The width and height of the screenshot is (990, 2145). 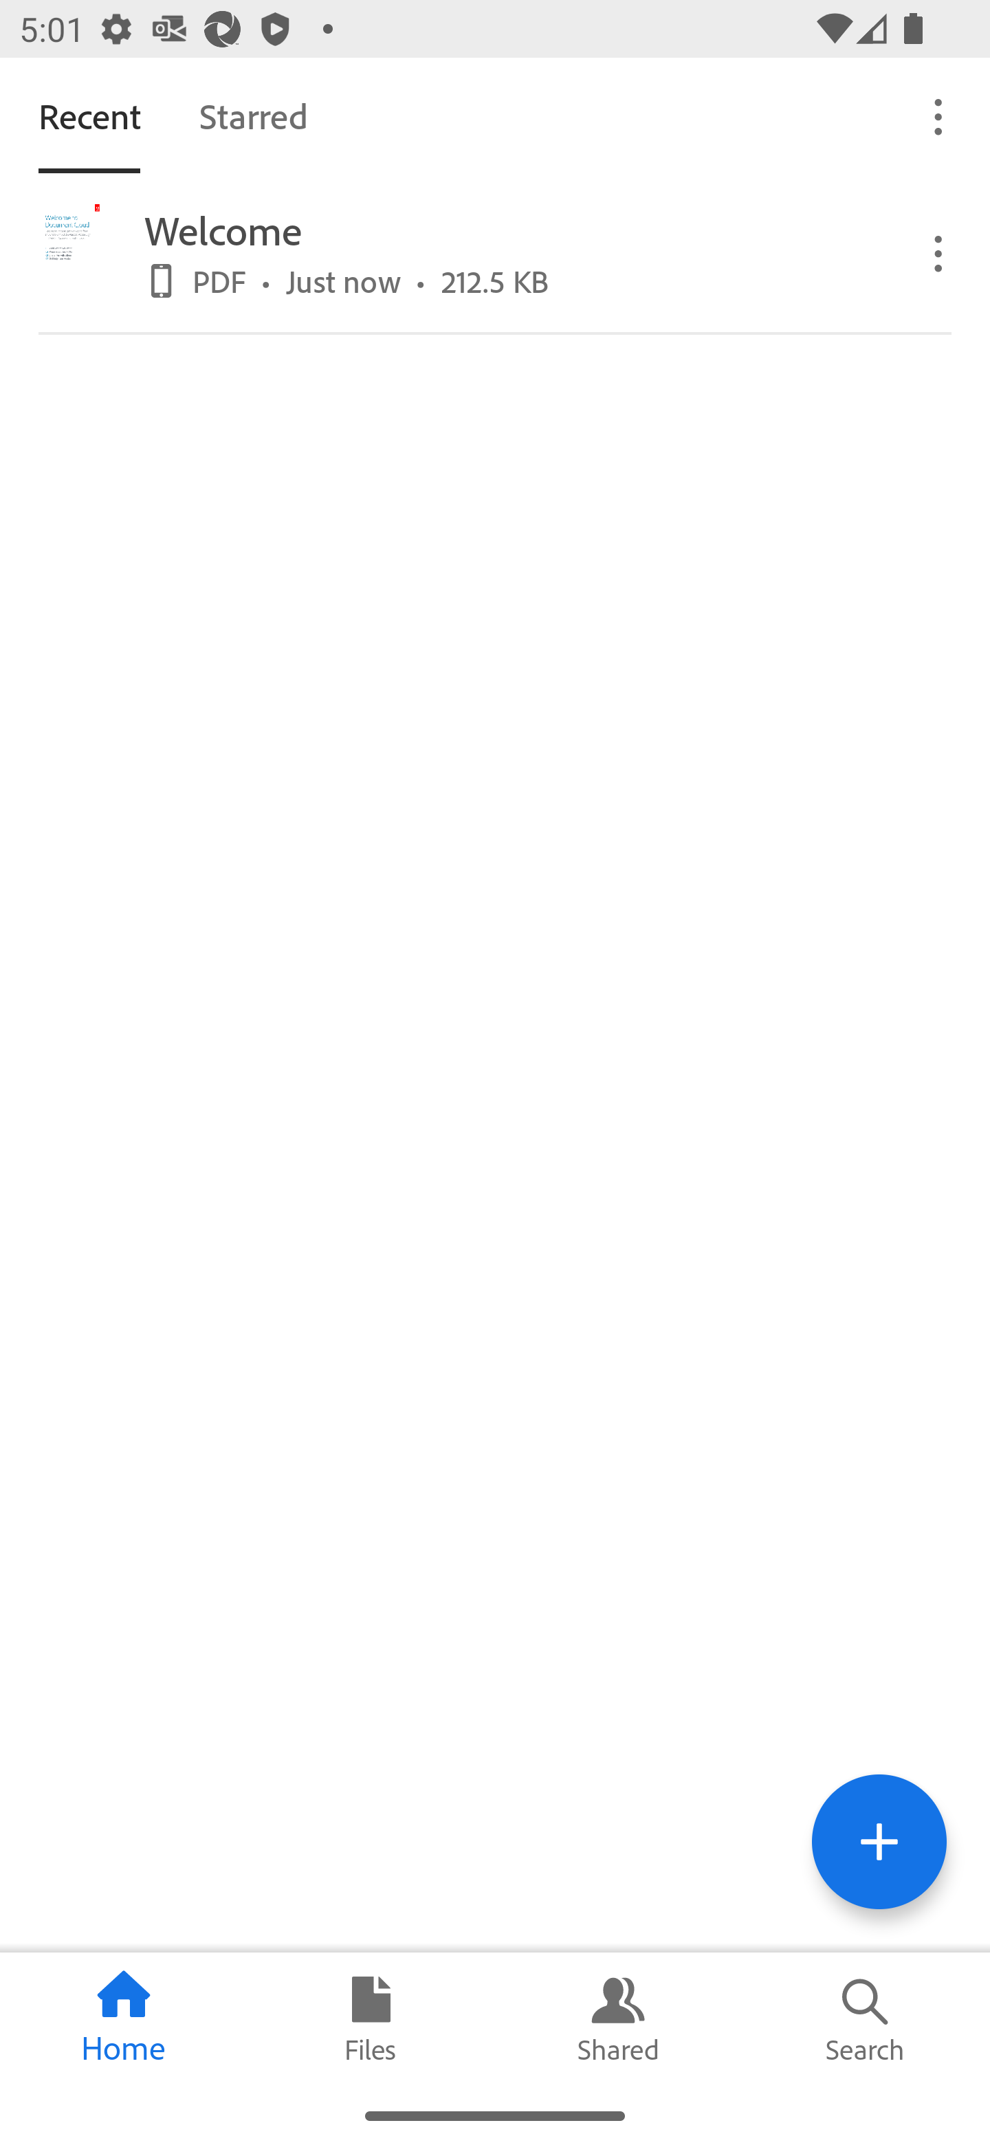 What do you see at coordinates (253, 115) in the screenshot?
I see `Starred` at bounding box center [253, 115].